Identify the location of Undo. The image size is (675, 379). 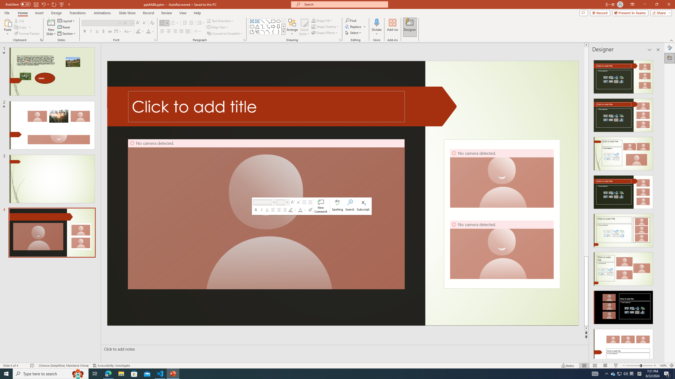
(43, 4).